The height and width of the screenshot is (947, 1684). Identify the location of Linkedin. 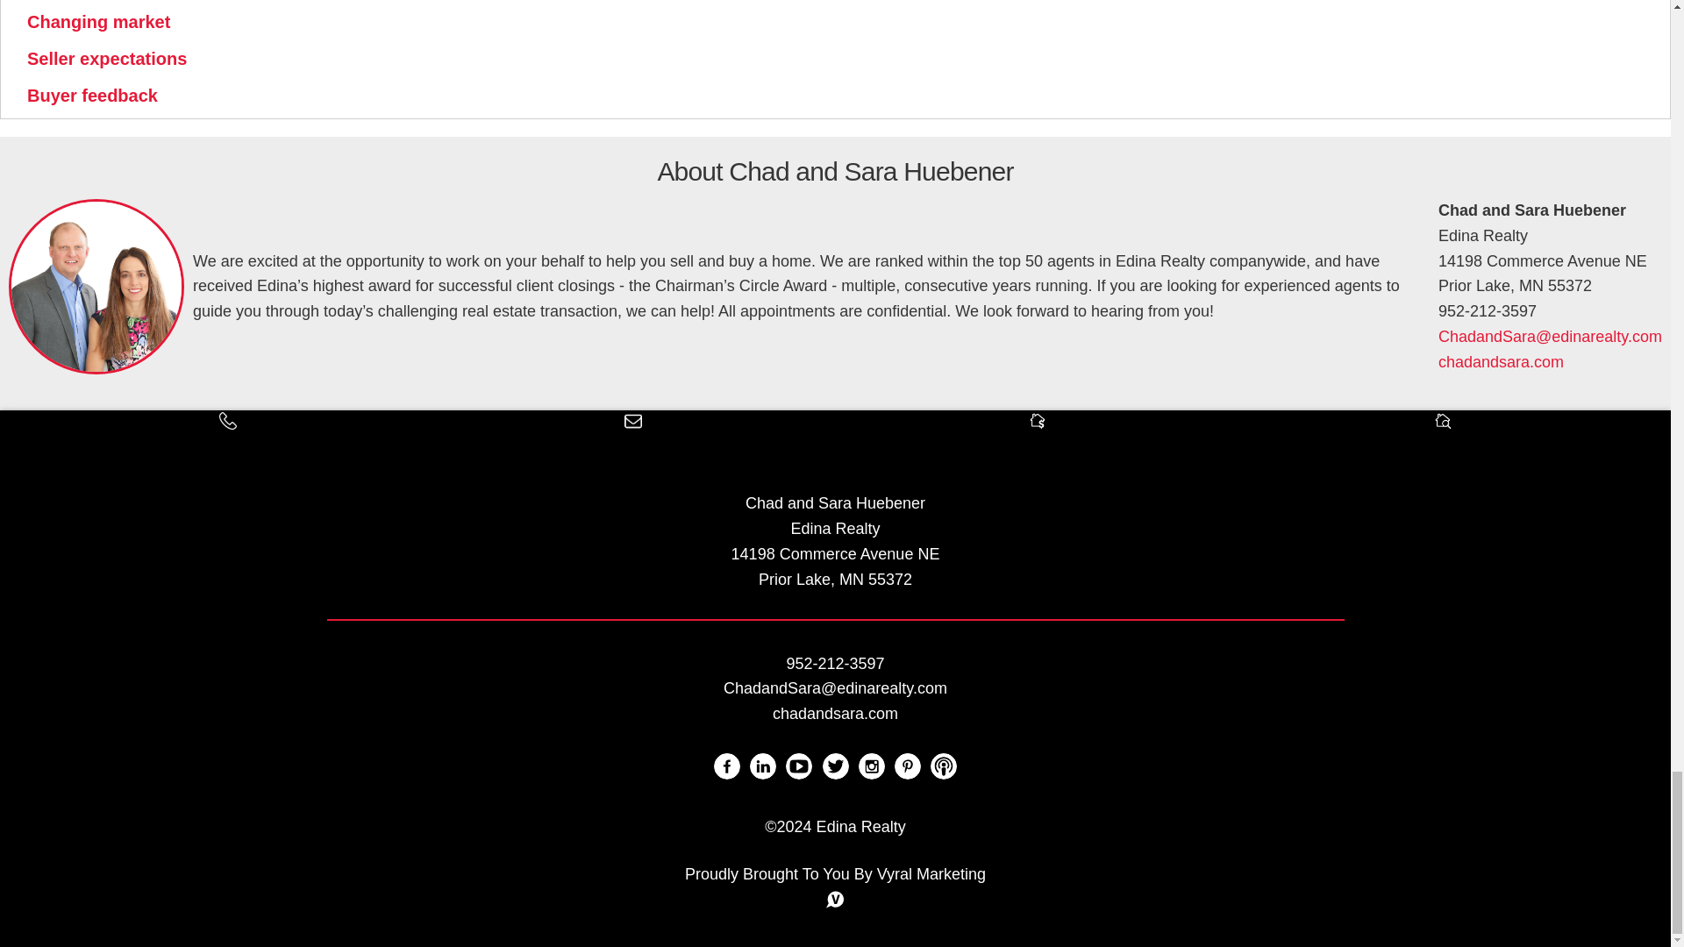
(763, 765).